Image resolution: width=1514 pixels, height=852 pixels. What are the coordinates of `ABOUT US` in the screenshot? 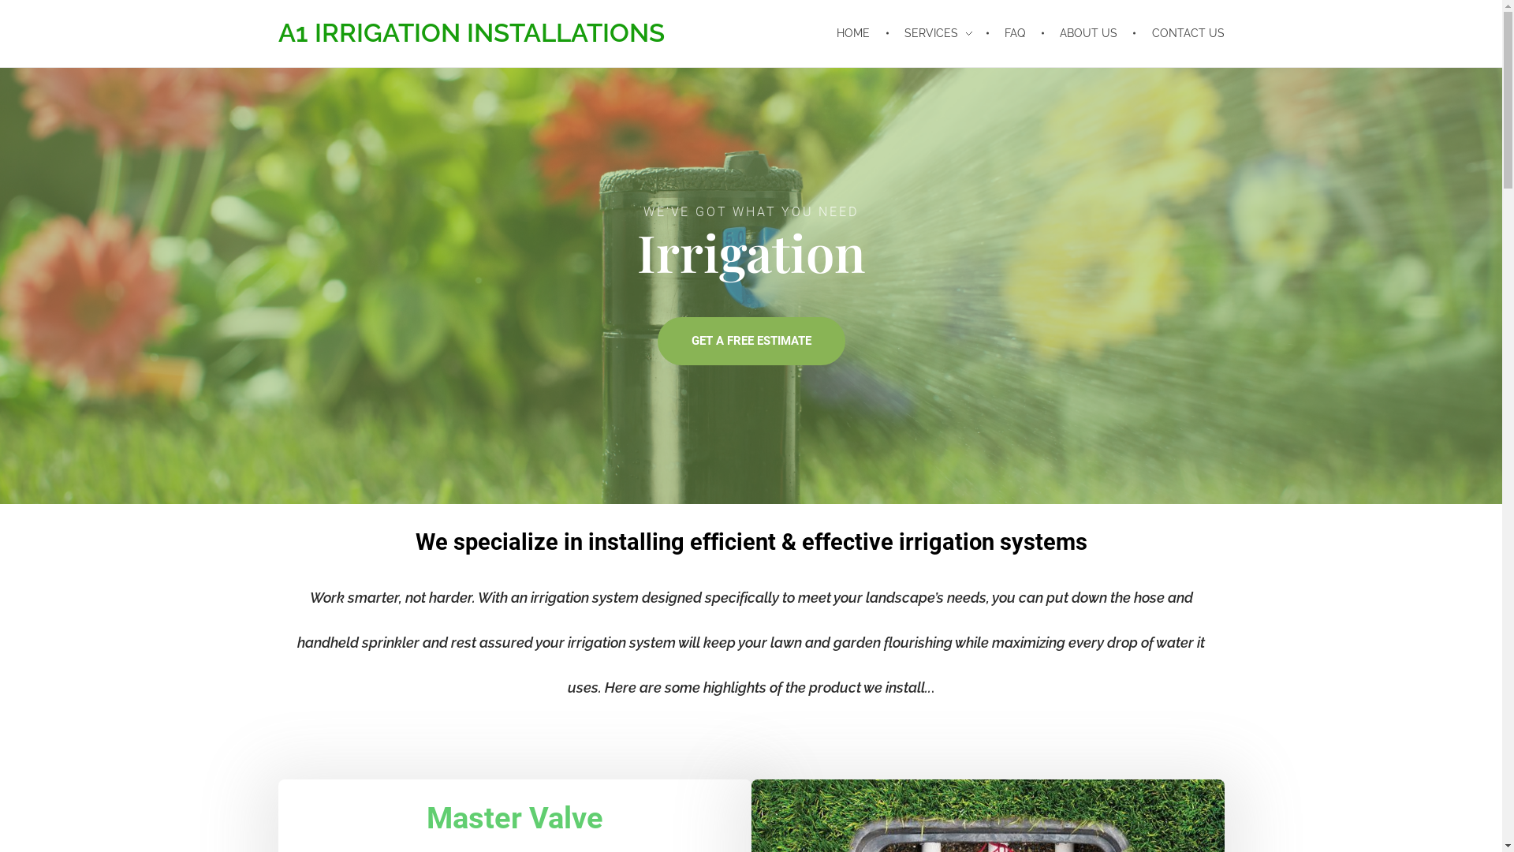 It's located at (1091, 33).